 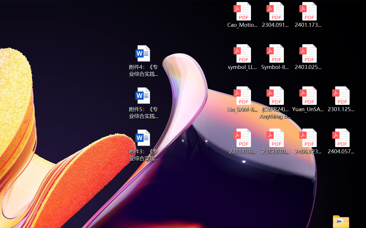 I want to click on 2401.17399v1.pdf, so click(x=308, y=15).